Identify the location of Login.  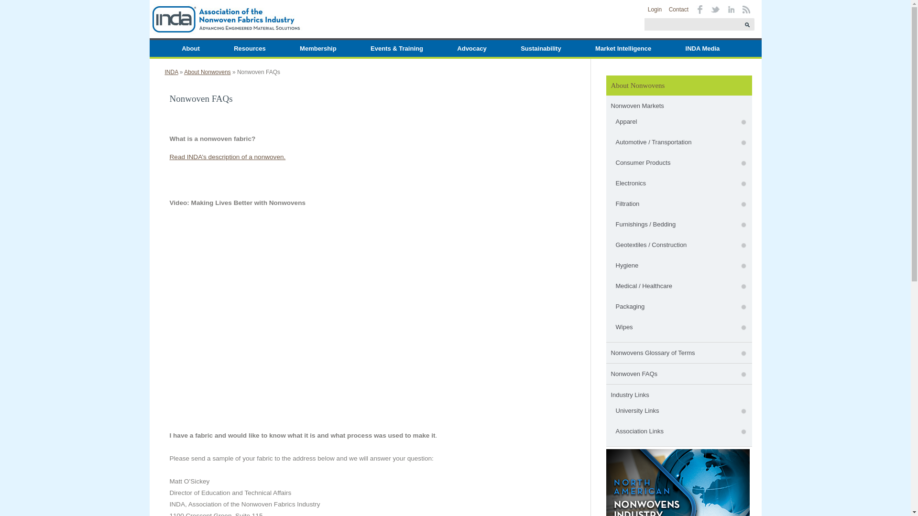
(655, 10).